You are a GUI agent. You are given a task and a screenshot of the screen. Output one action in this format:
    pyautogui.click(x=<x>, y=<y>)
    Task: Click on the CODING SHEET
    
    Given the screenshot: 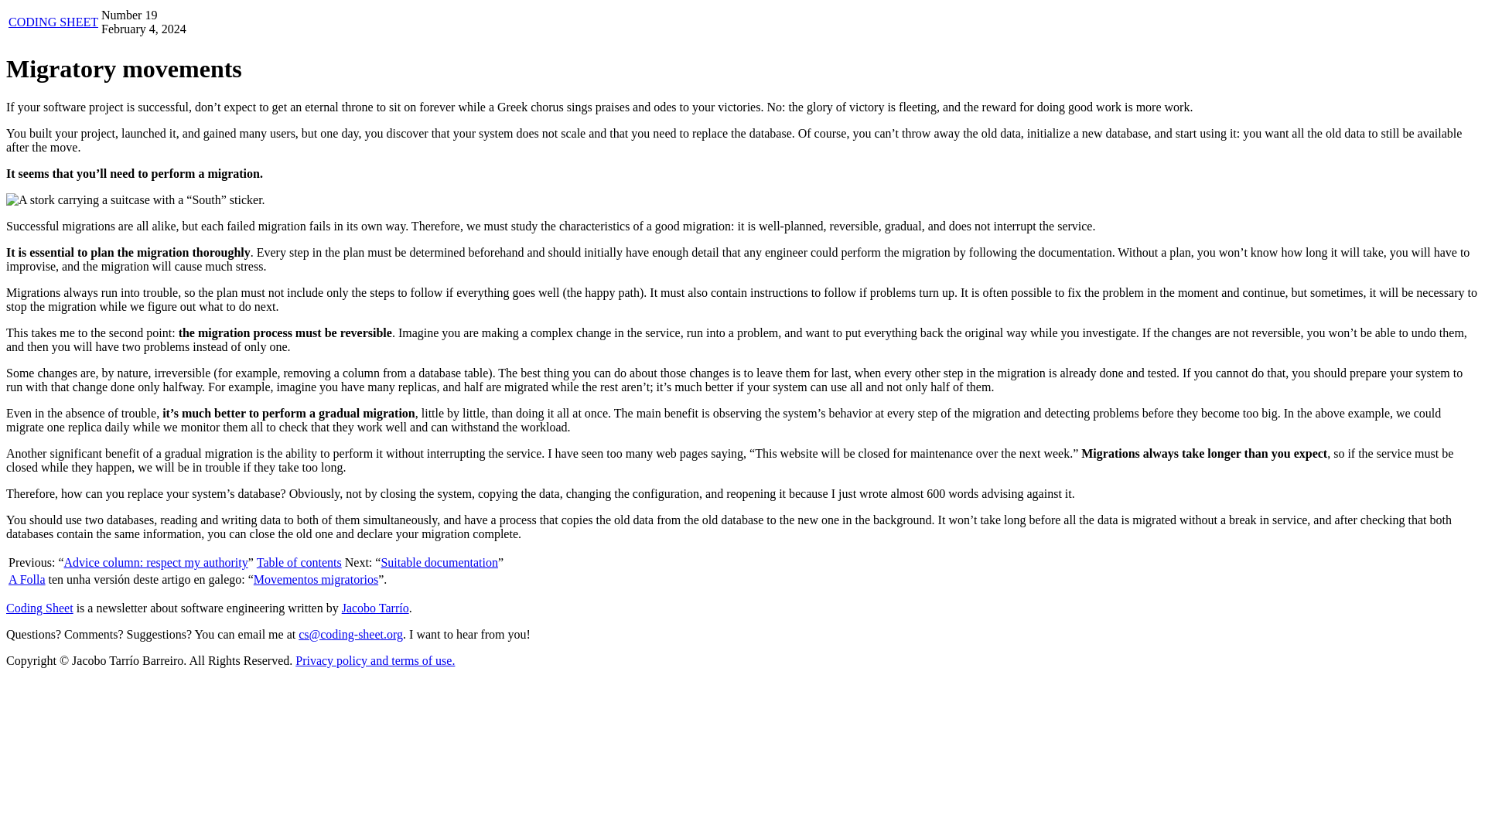 What is the action you would take?
    pyautogui.click(x=53, y=22)
    